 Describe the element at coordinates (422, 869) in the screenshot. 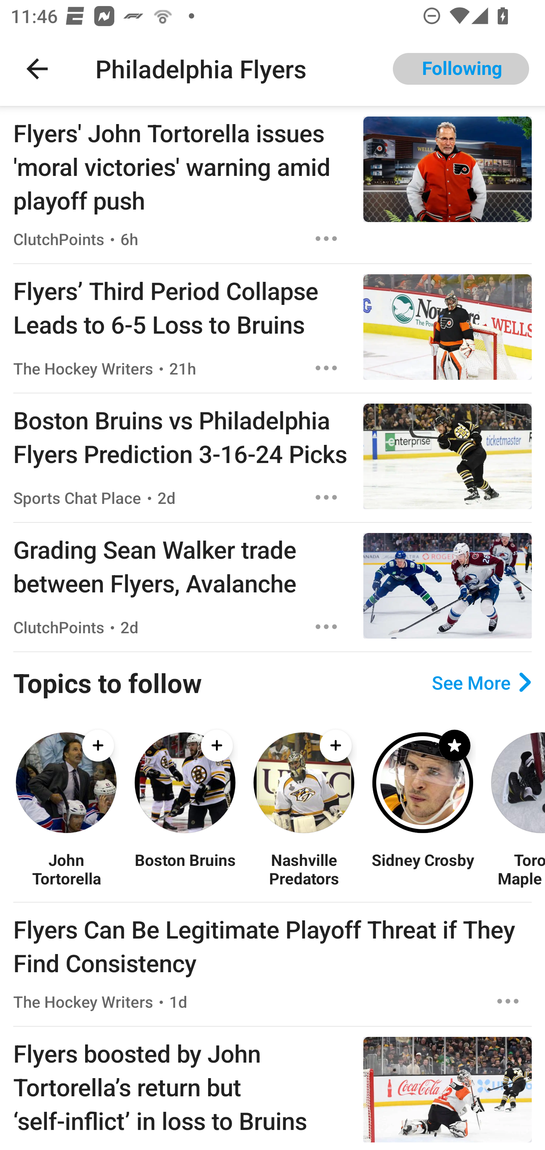

I see `Sidney Crosby` at that location.